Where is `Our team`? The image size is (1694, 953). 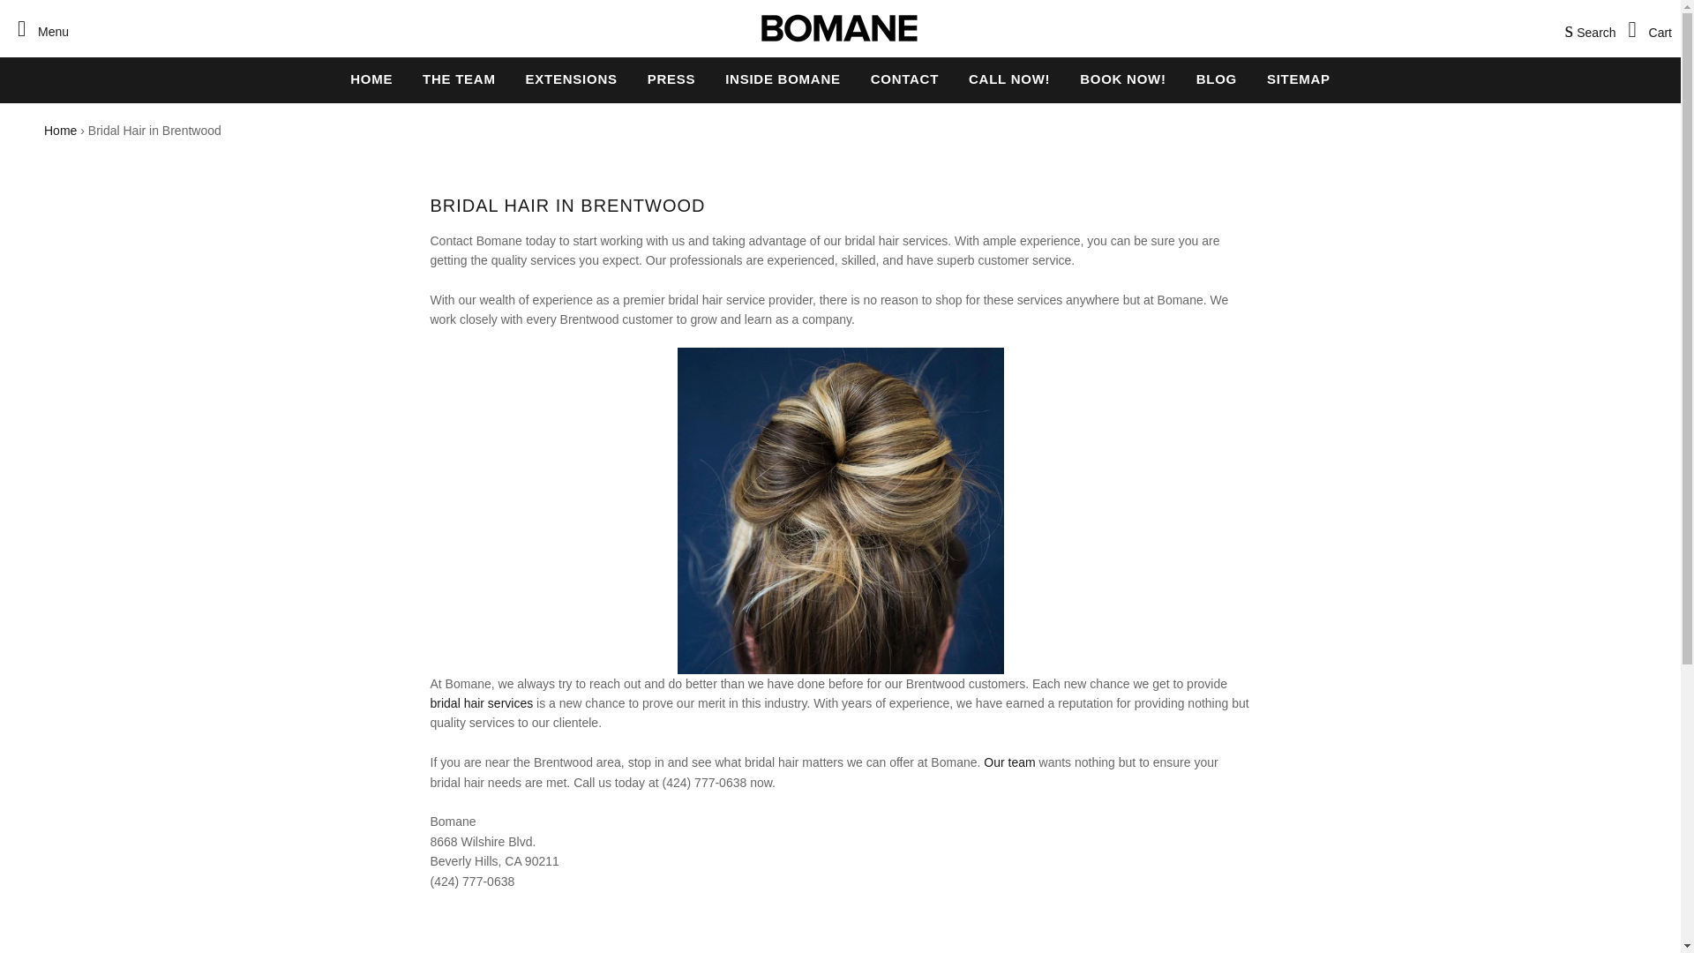
Our team is located at coordinates (1009, 762).